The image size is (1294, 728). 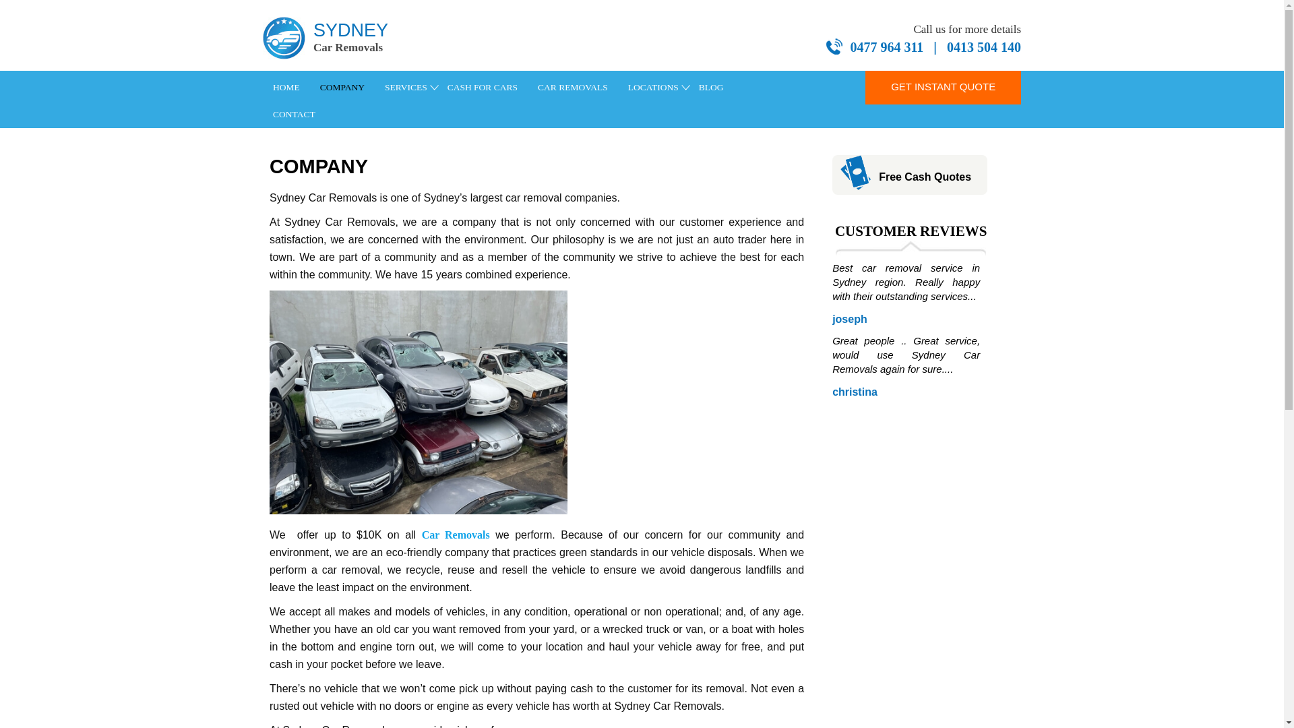 What do you see at coordinates (573, 88) in the screenshot?
I see `Car Removals` at bounding box center [573, 88].